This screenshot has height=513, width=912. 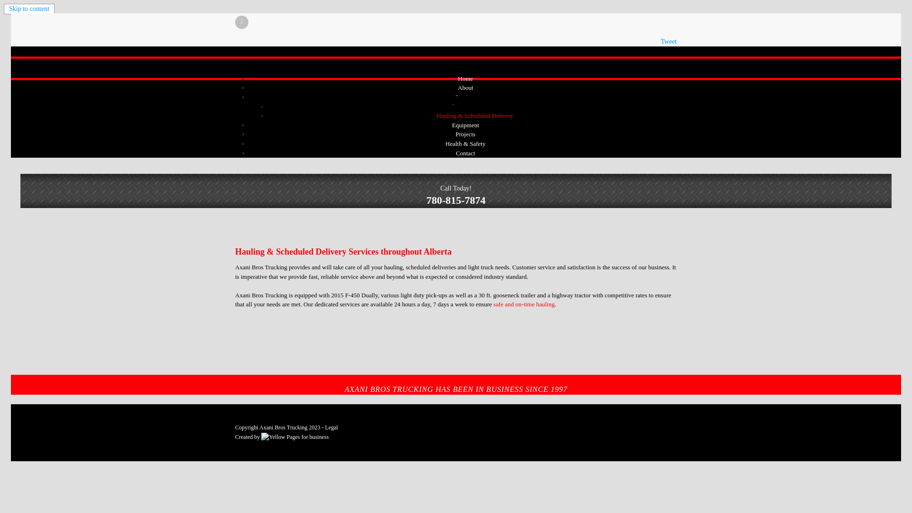 I want to click on Hauling & Scheduled Delivery, so click(x=475, y=116).